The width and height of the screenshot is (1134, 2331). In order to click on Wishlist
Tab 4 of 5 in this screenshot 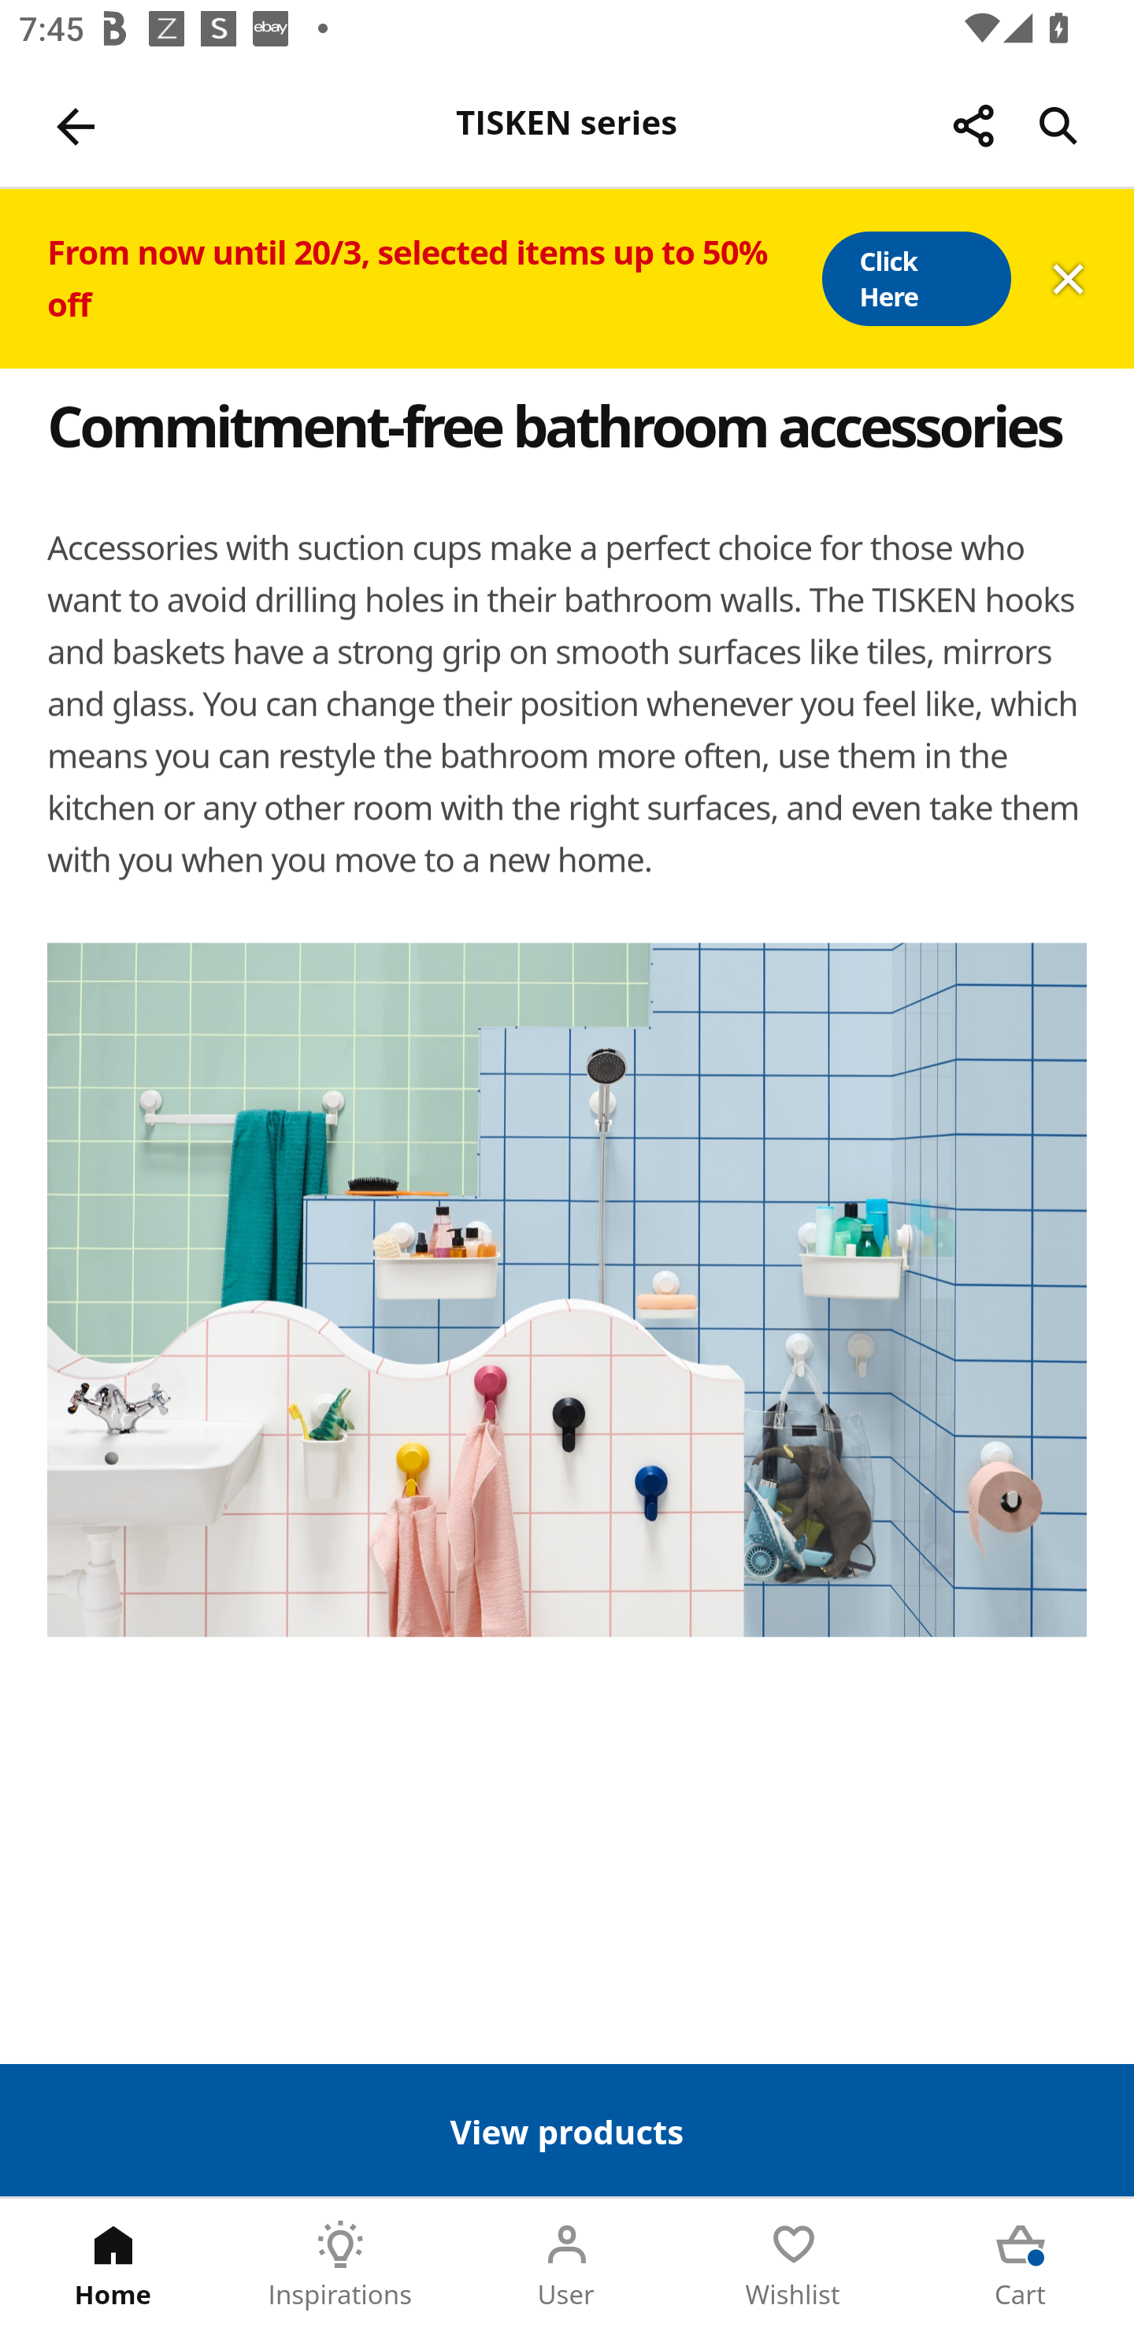, I will do `click(794, 2265)`.